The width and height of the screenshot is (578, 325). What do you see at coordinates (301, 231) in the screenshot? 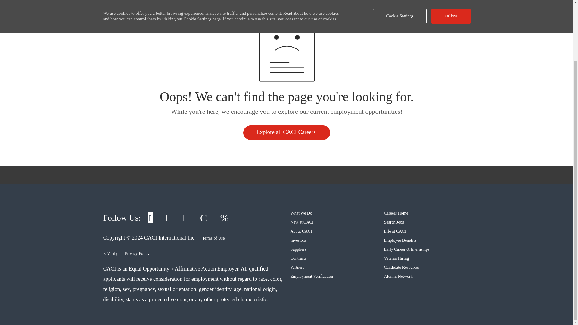
I see `About CACI` at bounding box center [301, 231].